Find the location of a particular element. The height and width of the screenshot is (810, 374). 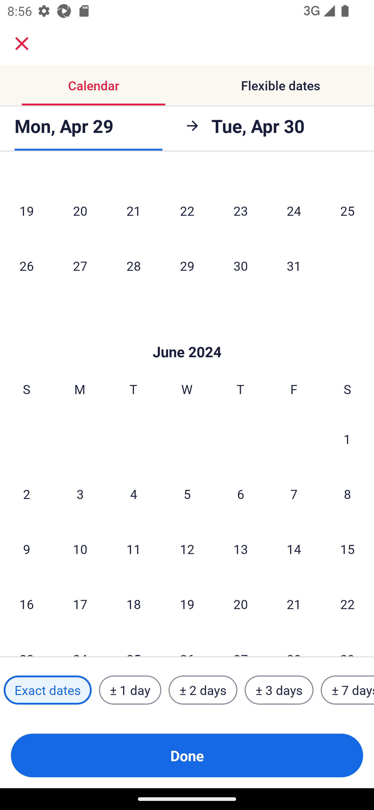

25 Saturday, May 25, 2024 is located at coordinates (348, 211).